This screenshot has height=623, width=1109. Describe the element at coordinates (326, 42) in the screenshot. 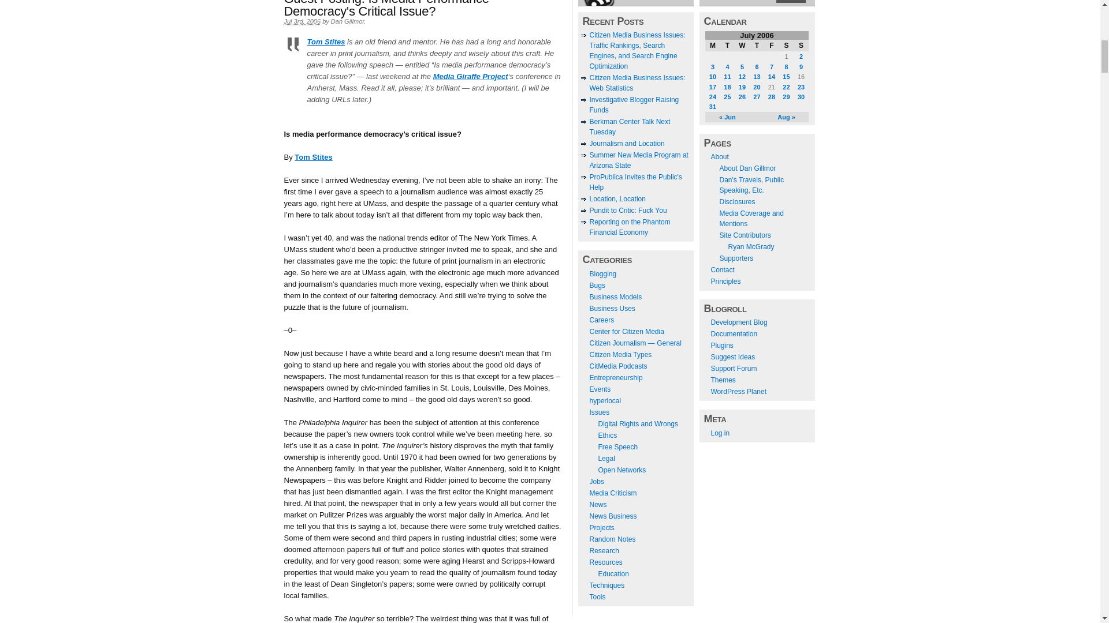

I see `Tom Stites` at that location.